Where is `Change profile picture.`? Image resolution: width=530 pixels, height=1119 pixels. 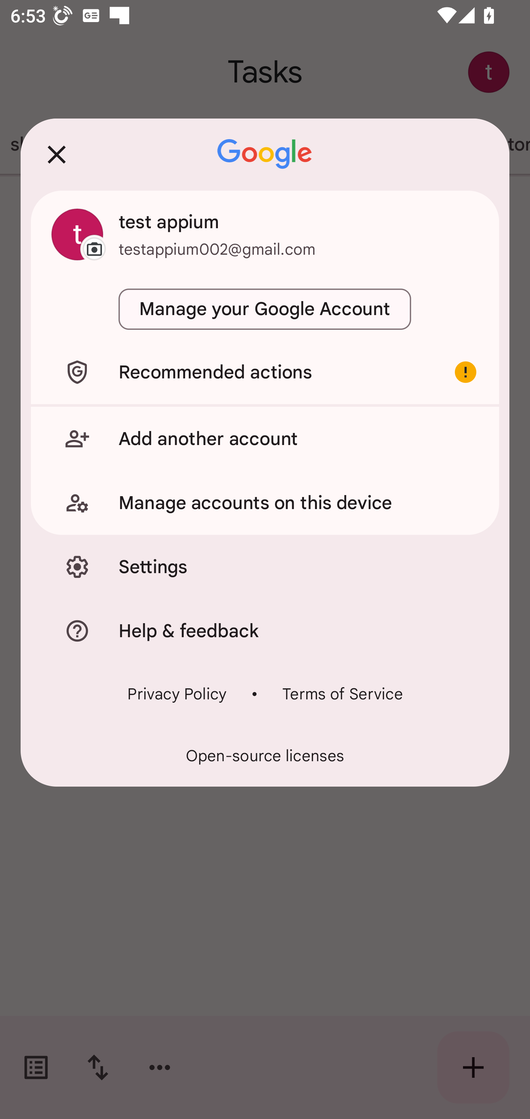
Change profile picture. is located at coordinates (77, 234).